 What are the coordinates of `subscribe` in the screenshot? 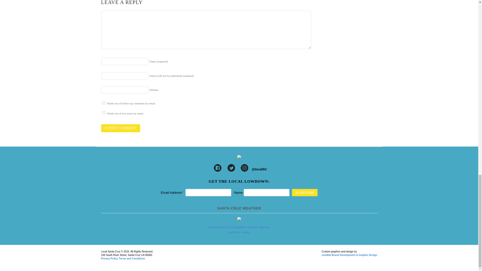 It's located at (103, 112).